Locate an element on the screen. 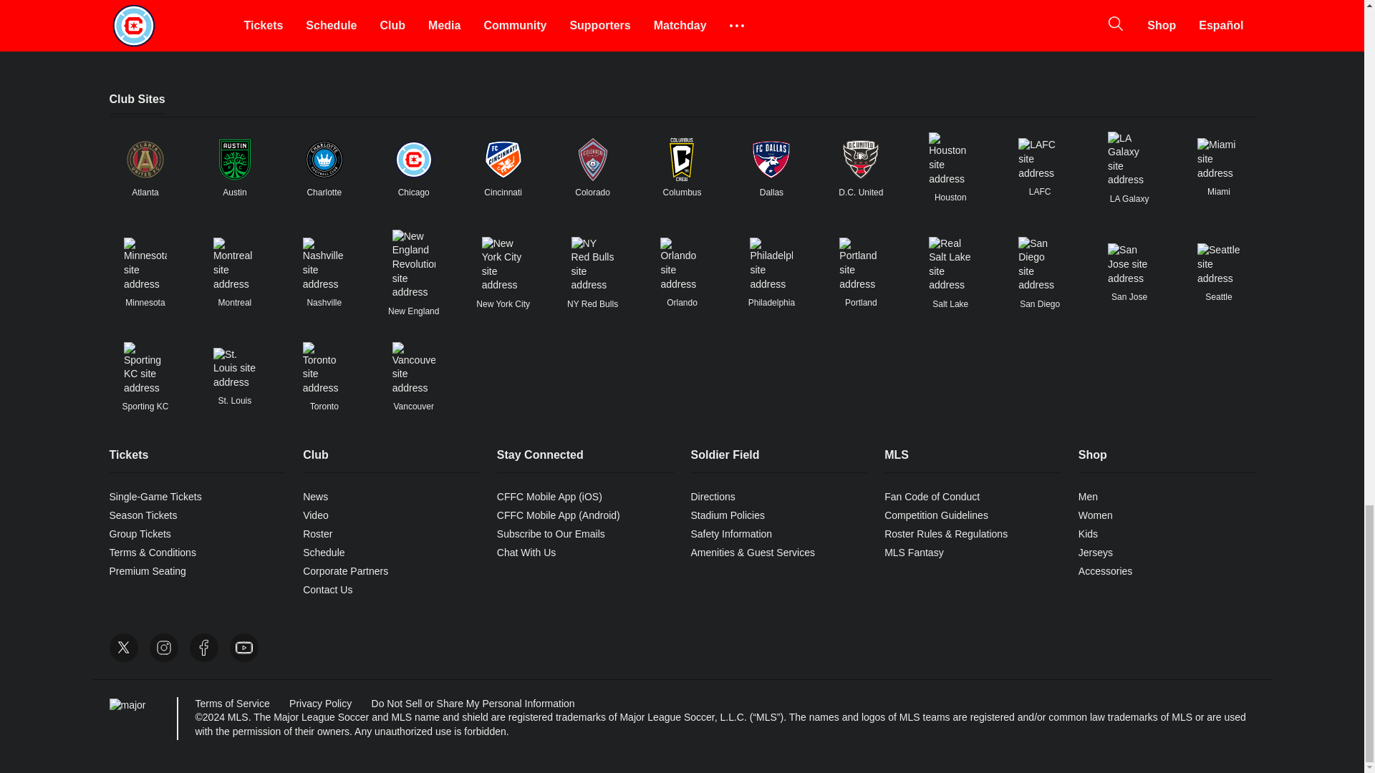 This screenshot has height=773, width=1375. Link to Charlotte is located at coordinates (324, 159).